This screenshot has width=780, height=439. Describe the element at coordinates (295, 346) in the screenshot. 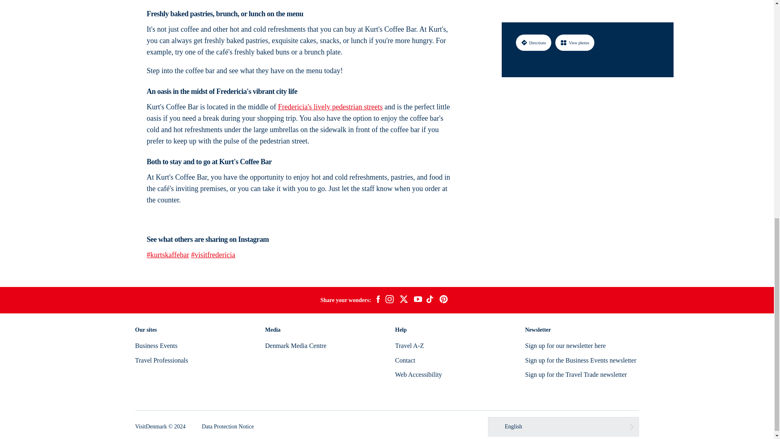

I see `Denmark Media Centre` at that location.